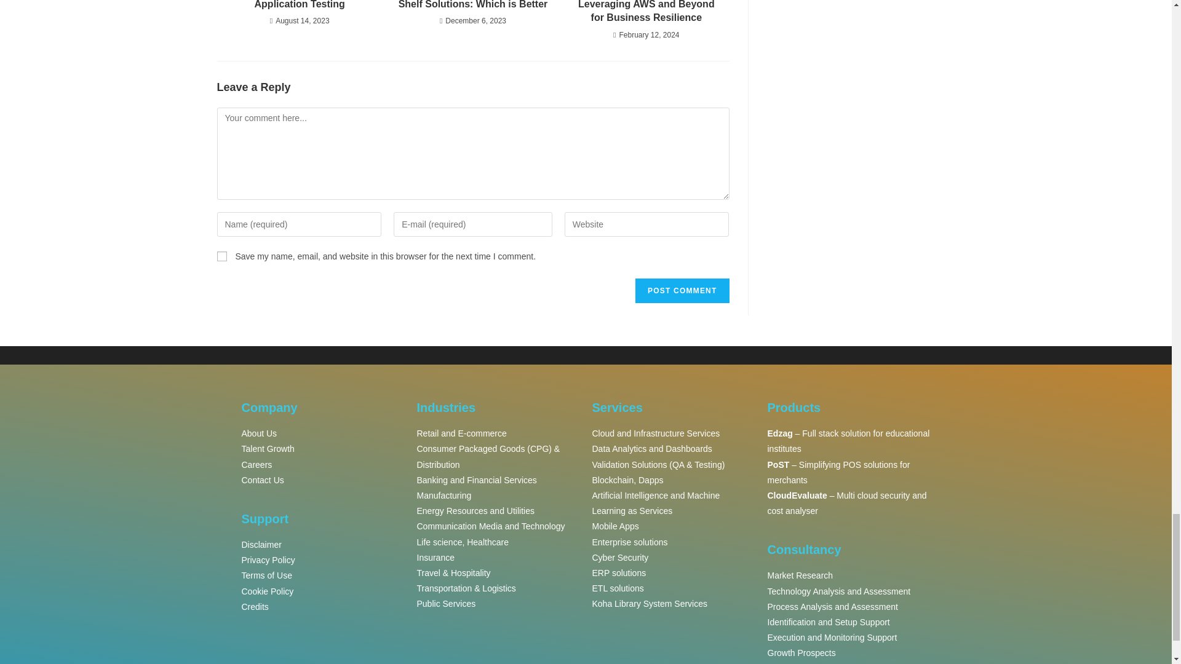  What do you see at coordinates (682, 290) in the screenshot?
I see `Post Comment` at bounding box center [682, 290].